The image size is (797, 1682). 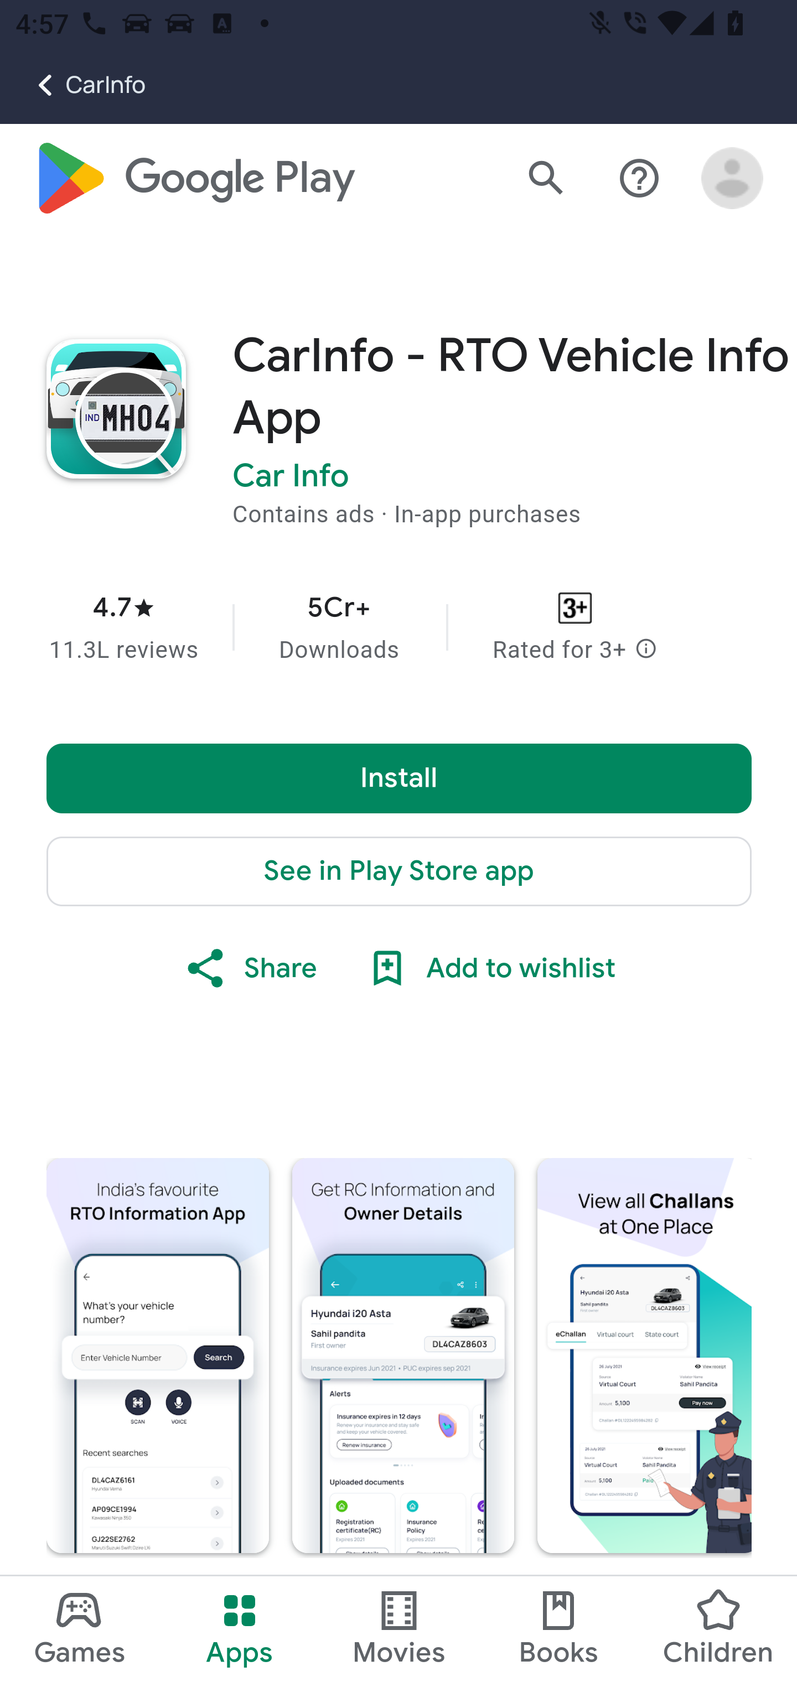 What do you see at coordinates (489, 969) in the screenshot?
I see `Add to wishlist` at bounding box center [489, 969].